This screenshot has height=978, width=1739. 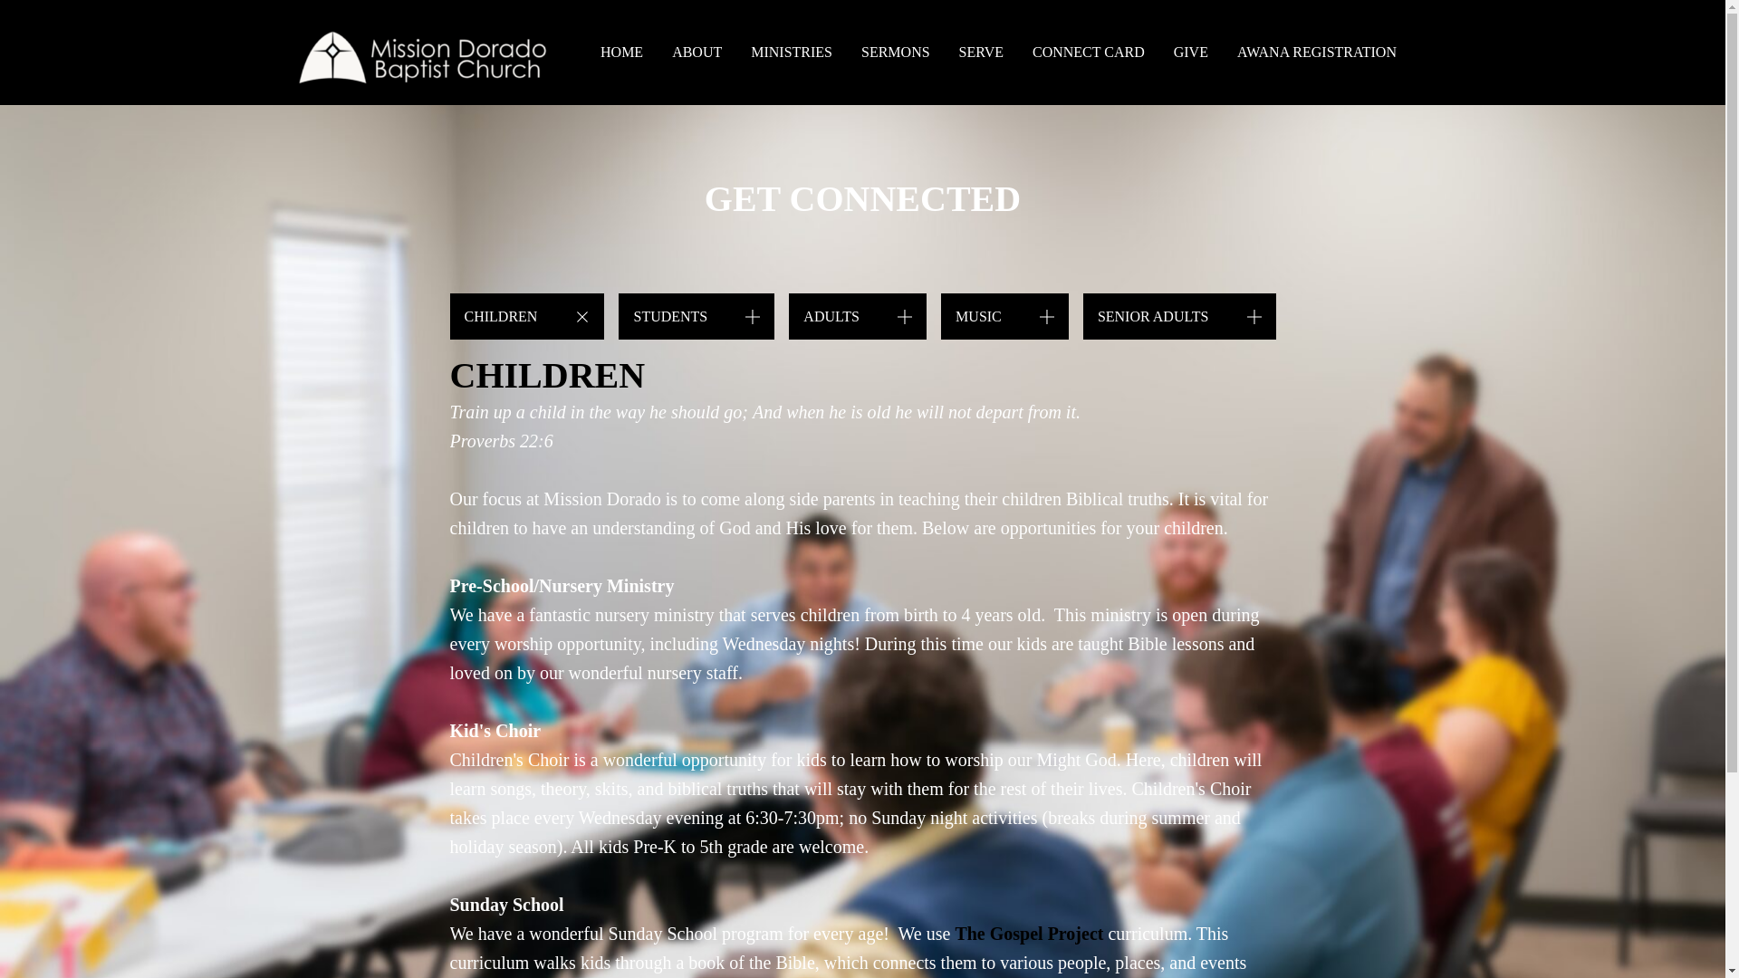 What do you see at coordinates (1316, 53) in the screenshot?
I see `AWANA REGISTRATION` at bounding box center [1316, 53].